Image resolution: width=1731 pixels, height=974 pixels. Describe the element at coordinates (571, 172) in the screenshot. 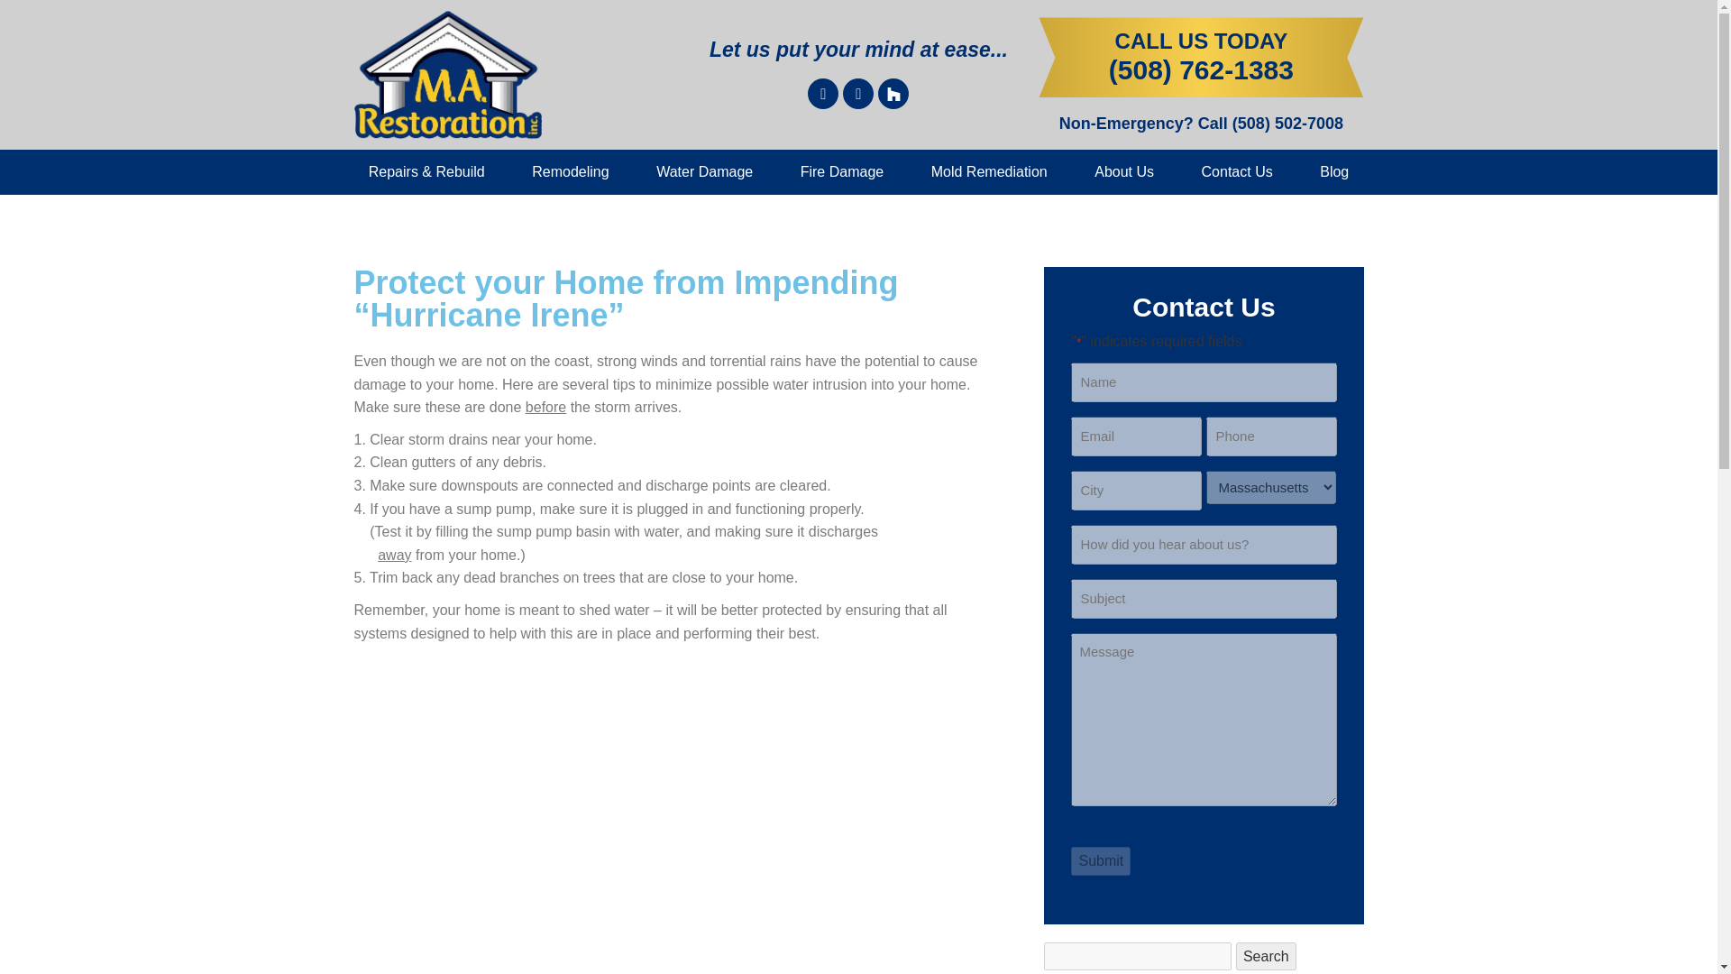

I see `Remodeling` at that location.